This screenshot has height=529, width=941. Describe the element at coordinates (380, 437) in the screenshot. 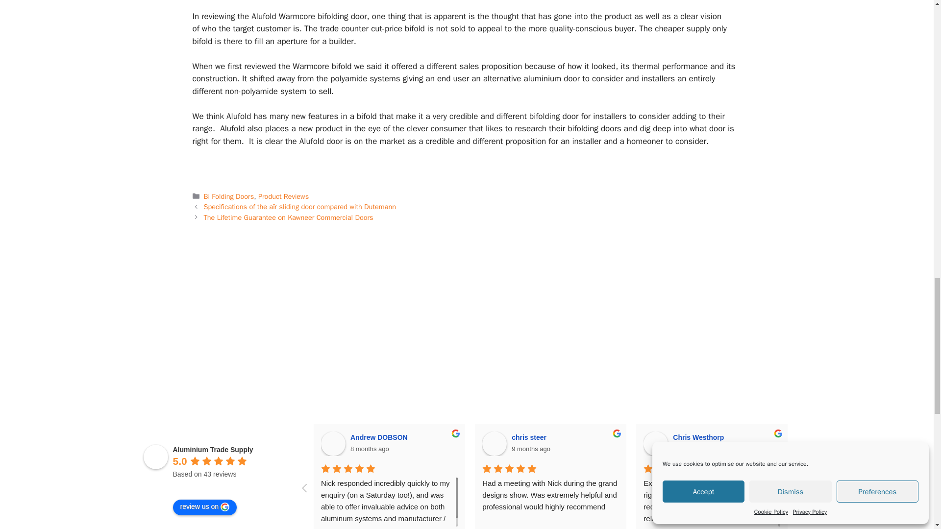

I see `Andrew DOBSON` at that location.